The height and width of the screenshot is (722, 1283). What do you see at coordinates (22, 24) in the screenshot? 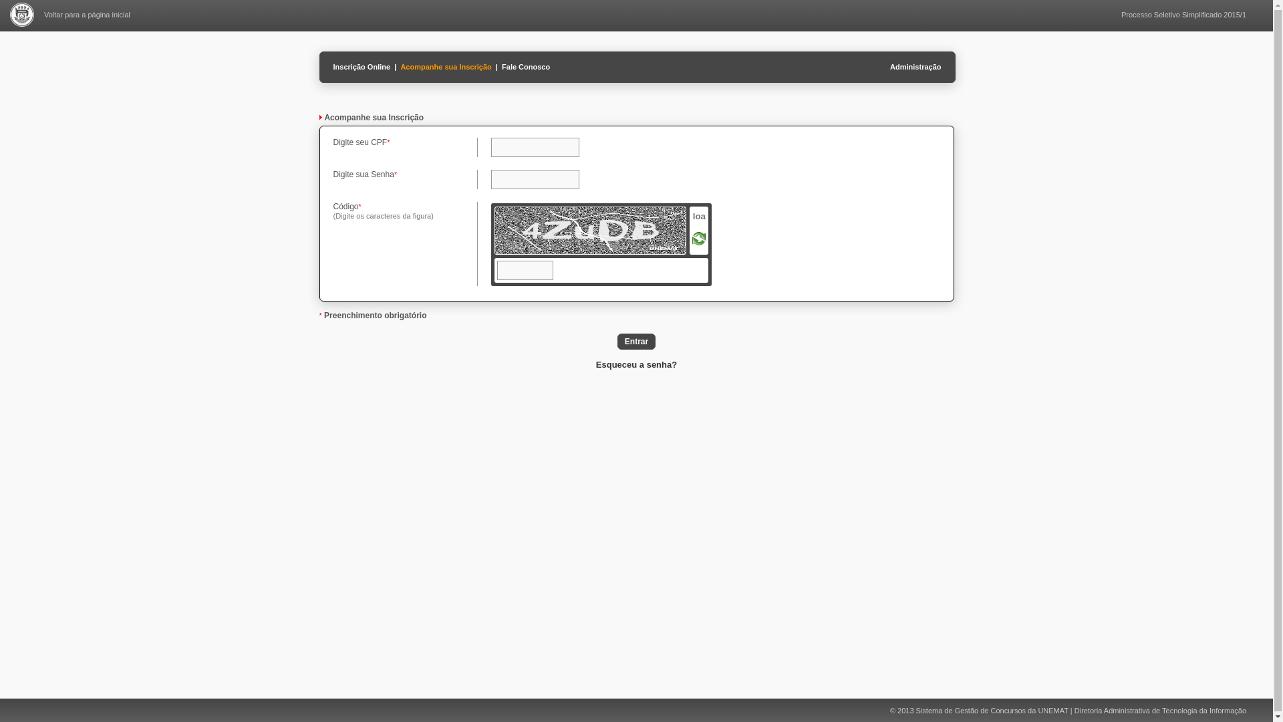
I see `Universidade do Estado de Mato Grosso` at bounding box center [22, 24].